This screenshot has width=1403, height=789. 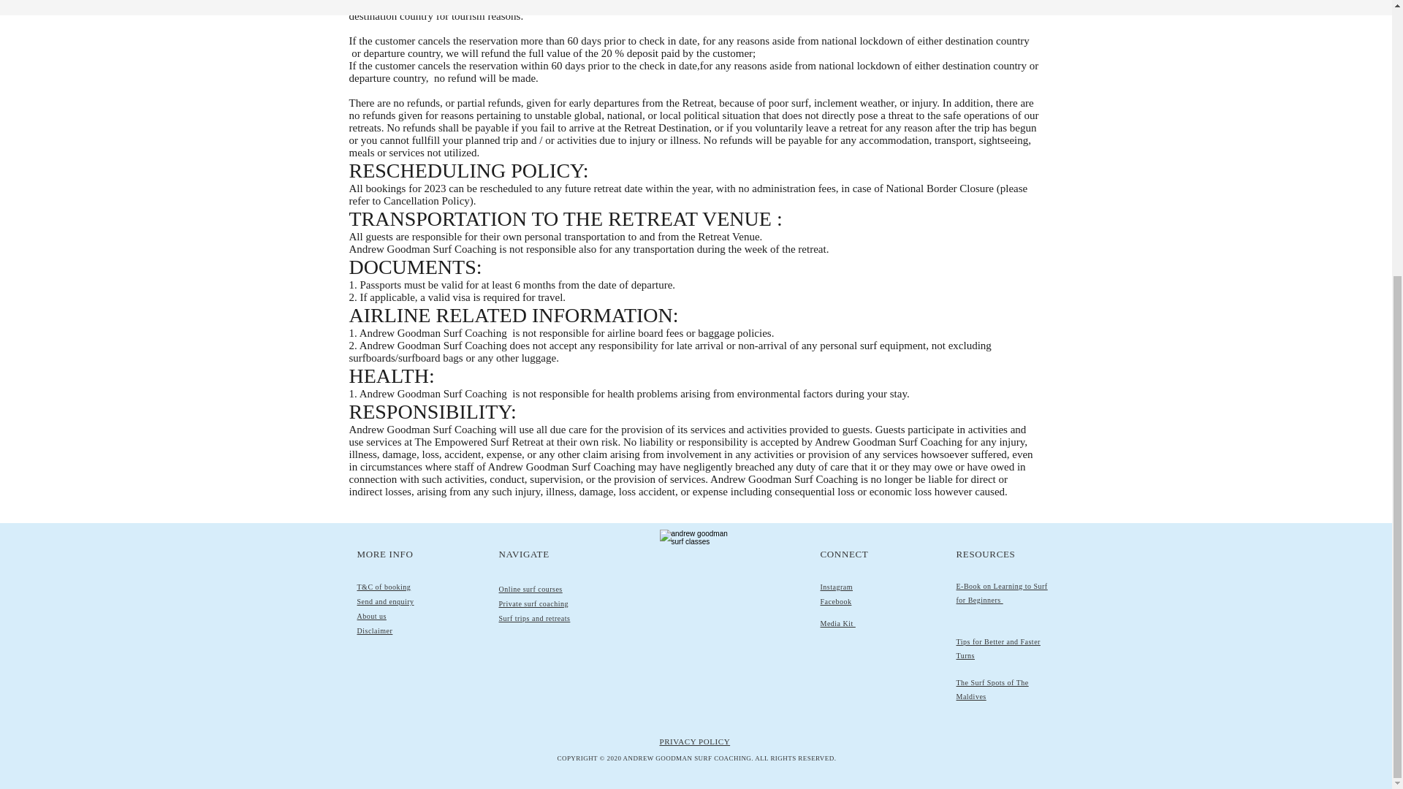 I want to click on Facebook, so click(x=835, y=601).